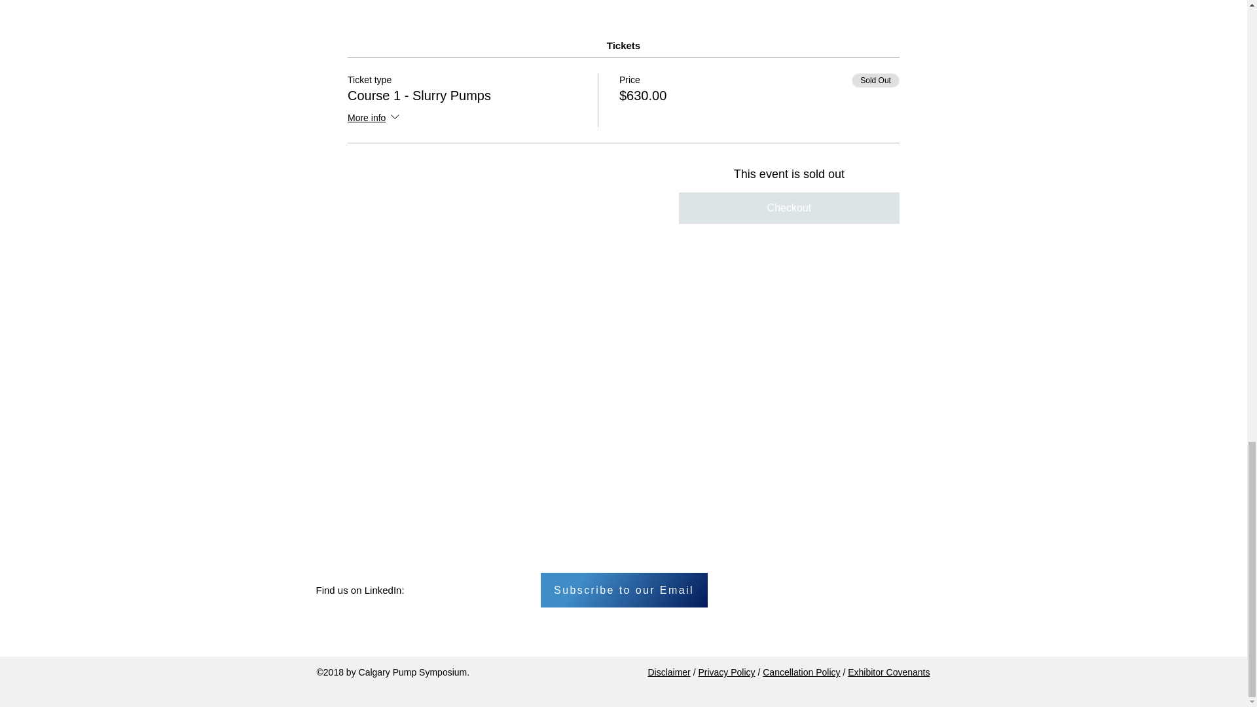  What do you see at coordinates (789, 208) in the screenshot?
I see `Checkout` at bounding box center [789, 208].